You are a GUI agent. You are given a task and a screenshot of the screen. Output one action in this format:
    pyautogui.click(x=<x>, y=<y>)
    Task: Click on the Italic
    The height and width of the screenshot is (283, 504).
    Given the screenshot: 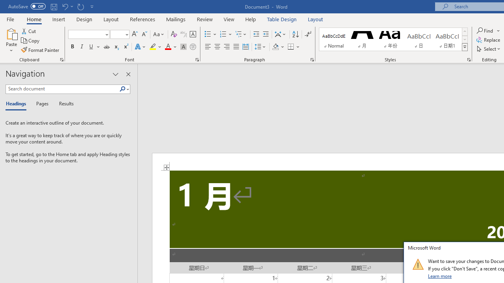 What is the action you would take?
    pyautogui.click(x=82, y=47)
    